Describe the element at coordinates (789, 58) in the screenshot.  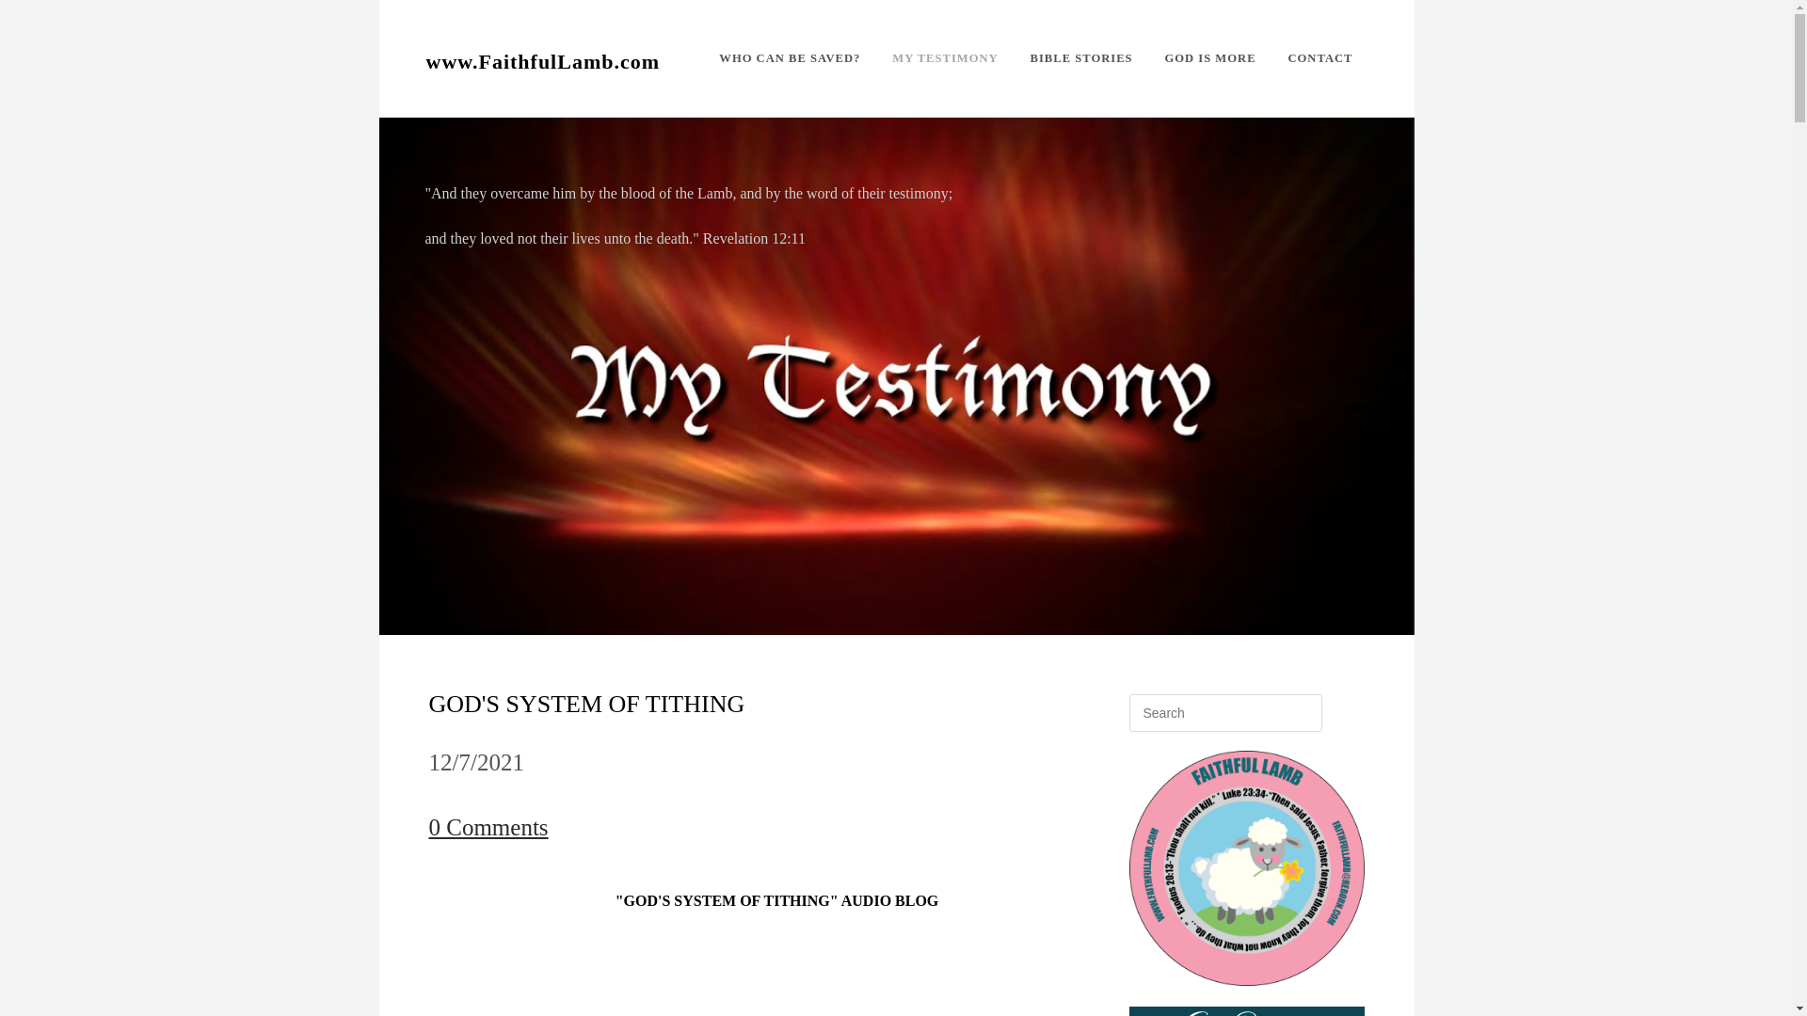
I see `WHO CAN BE SAVED?` at that location.